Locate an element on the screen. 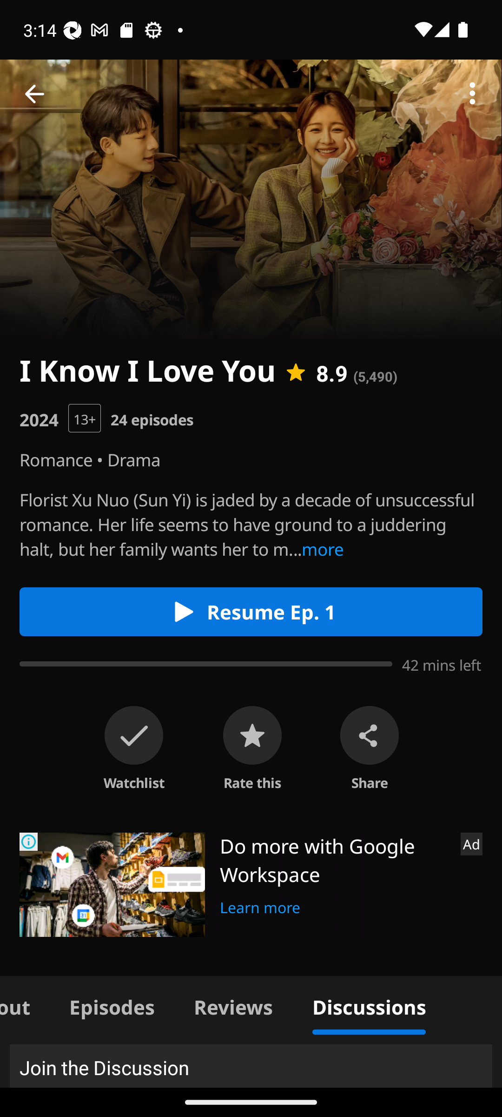  Ad Choices Icon is located at coordinates (29, 841).